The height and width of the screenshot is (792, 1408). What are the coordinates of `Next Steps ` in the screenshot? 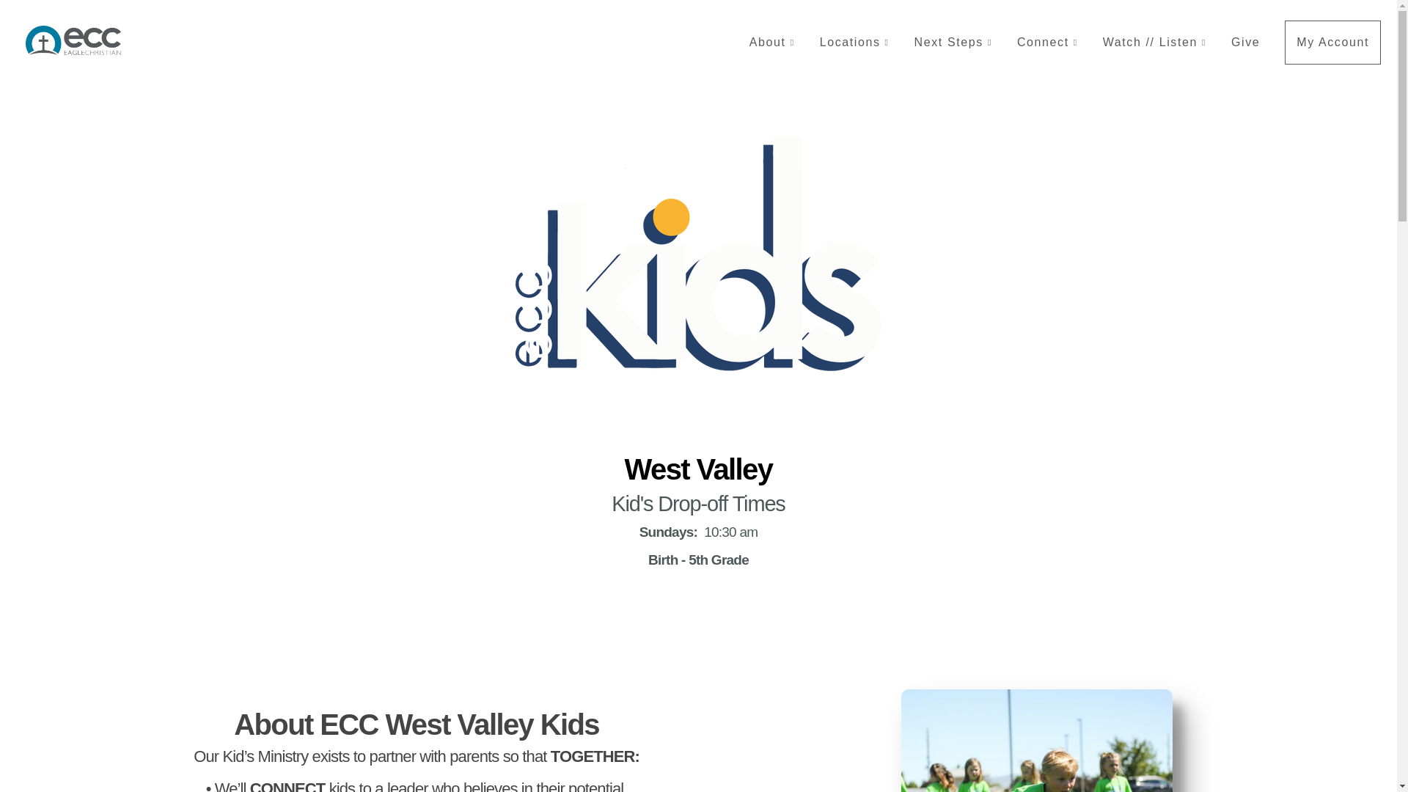 It's located at (953, 43).